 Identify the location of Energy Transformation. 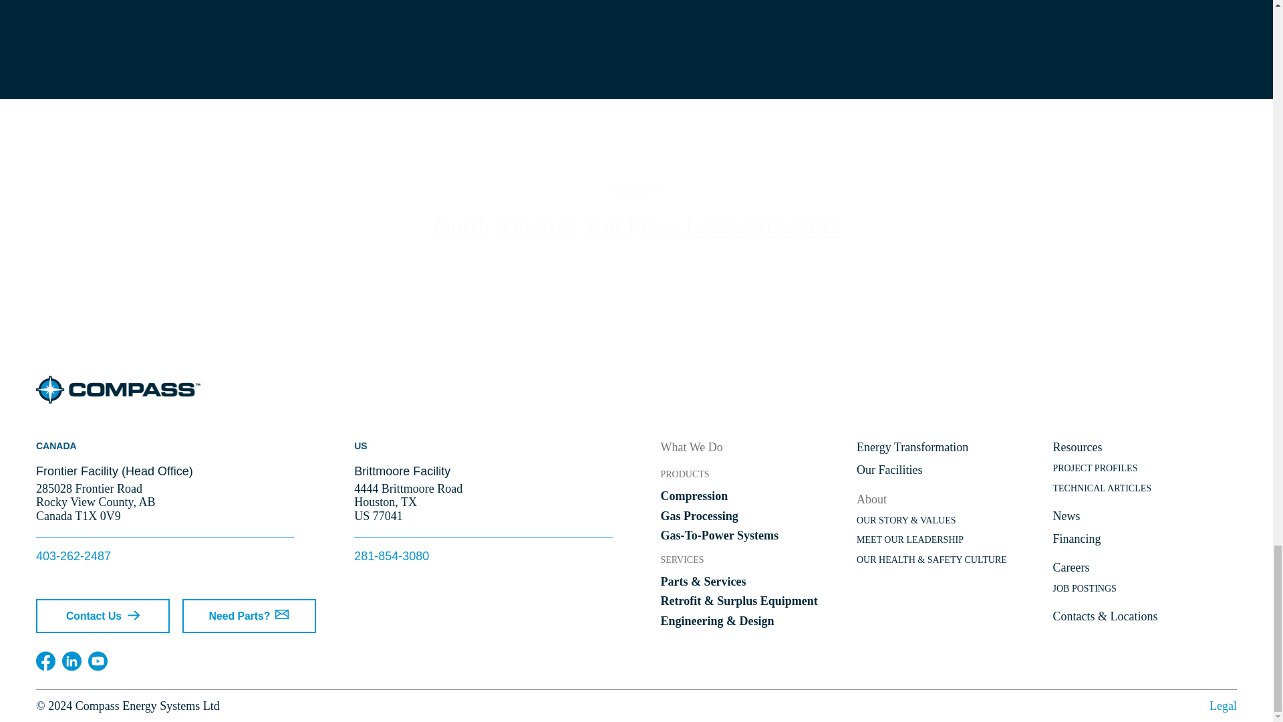
(949, 452).